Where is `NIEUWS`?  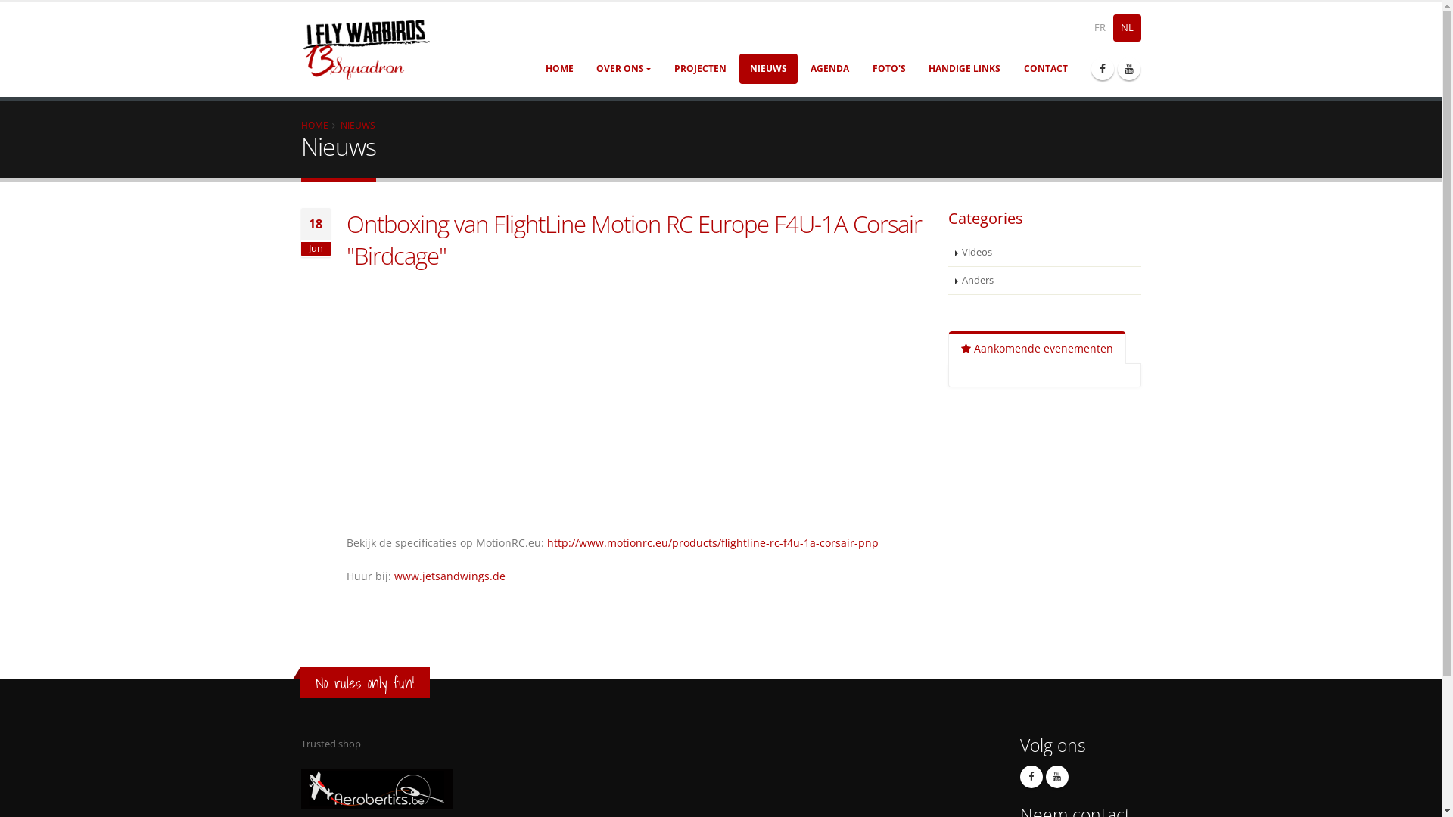 NIEUWS is located at coordinates (358, 125).